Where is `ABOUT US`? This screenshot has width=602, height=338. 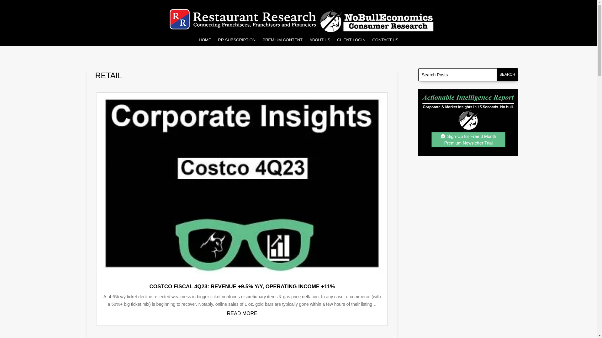 ABOUT US is located at coordinates (319, 41).